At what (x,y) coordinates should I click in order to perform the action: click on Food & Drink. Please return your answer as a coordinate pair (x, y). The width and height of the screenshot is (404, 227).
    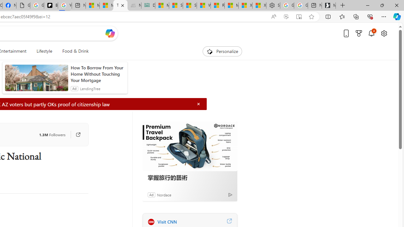
    Looking at the image, I should click on (75, 51).